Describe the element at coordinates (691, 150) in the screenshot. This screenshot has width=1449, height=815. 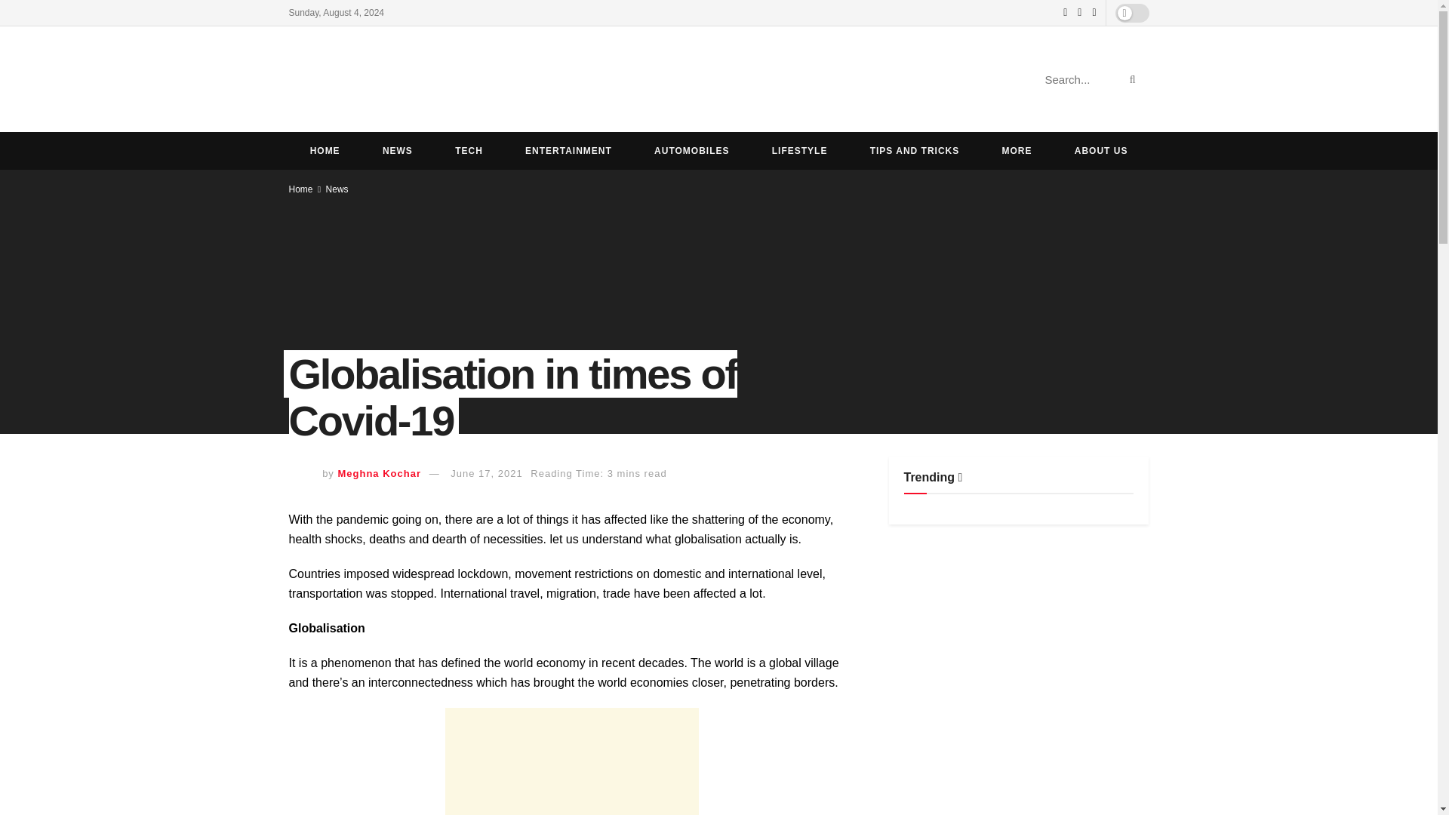
I see `AUTOMOBILES` at that location.